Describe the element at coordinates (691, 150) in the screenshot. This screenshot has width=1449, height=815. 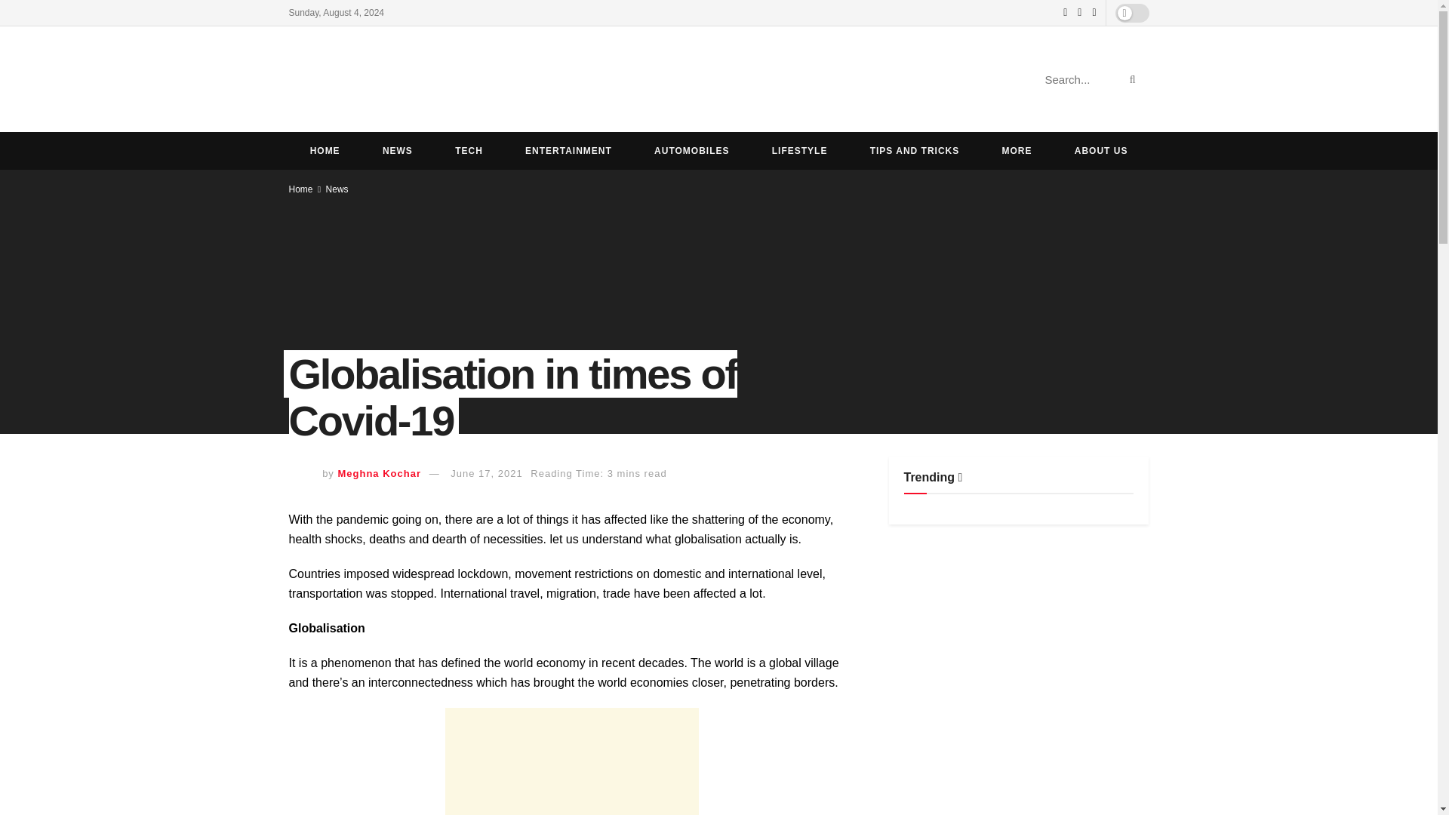
I see `AUTOMOBILES` at that location.